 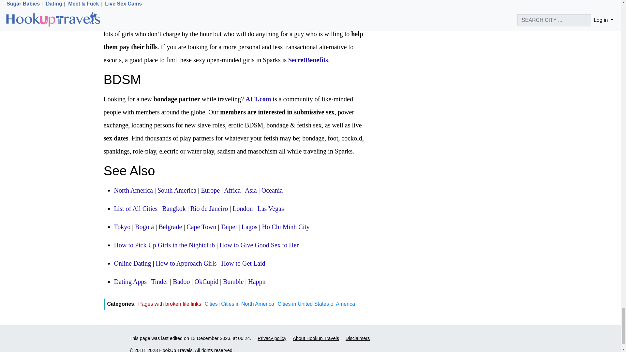 I want to click on Africa, so click(x=232, y=190).